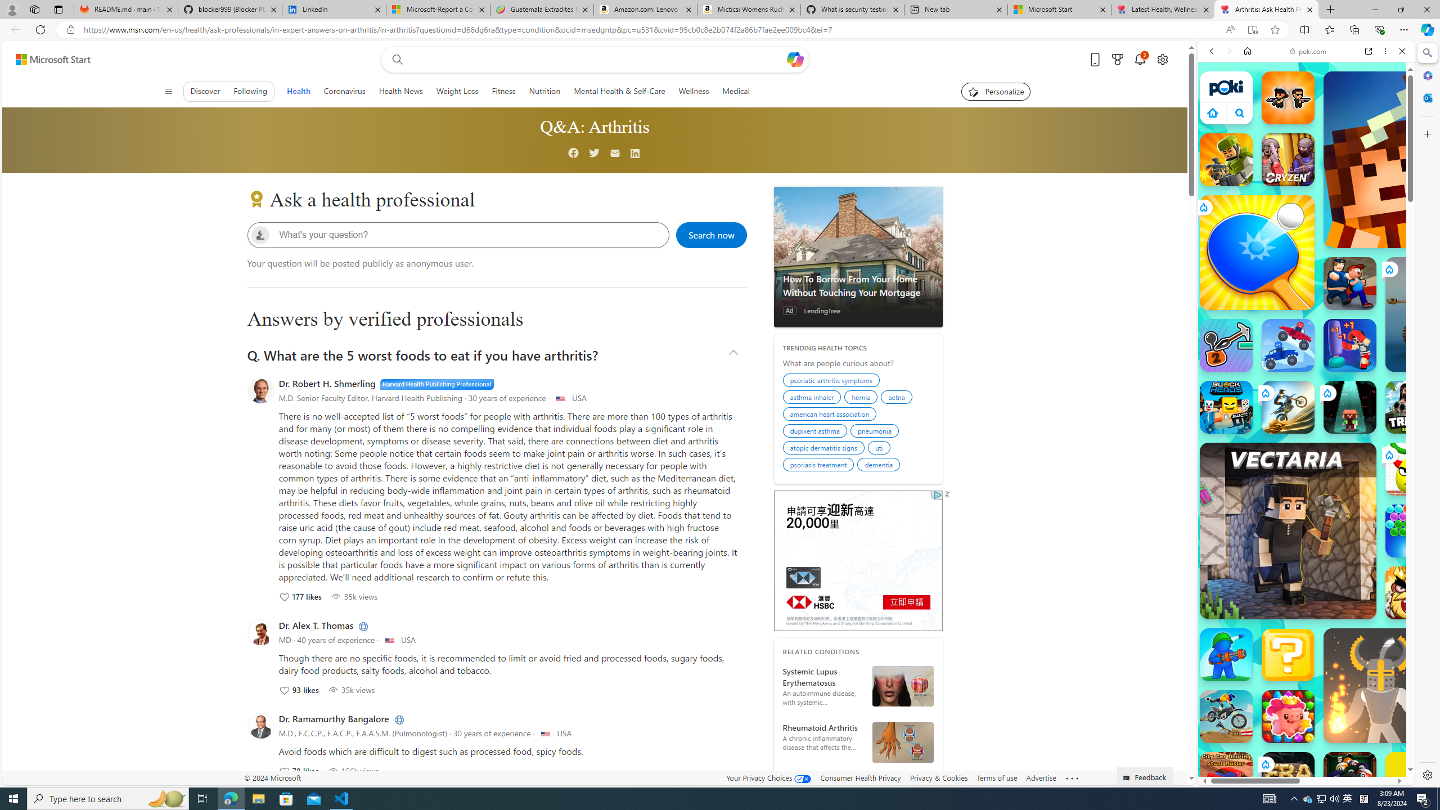 The height and width of the screenshot is (810, 1440). Describe the element at coordinates (1288, 655) in the screenshot. I see `Mystery Tile` at that location.